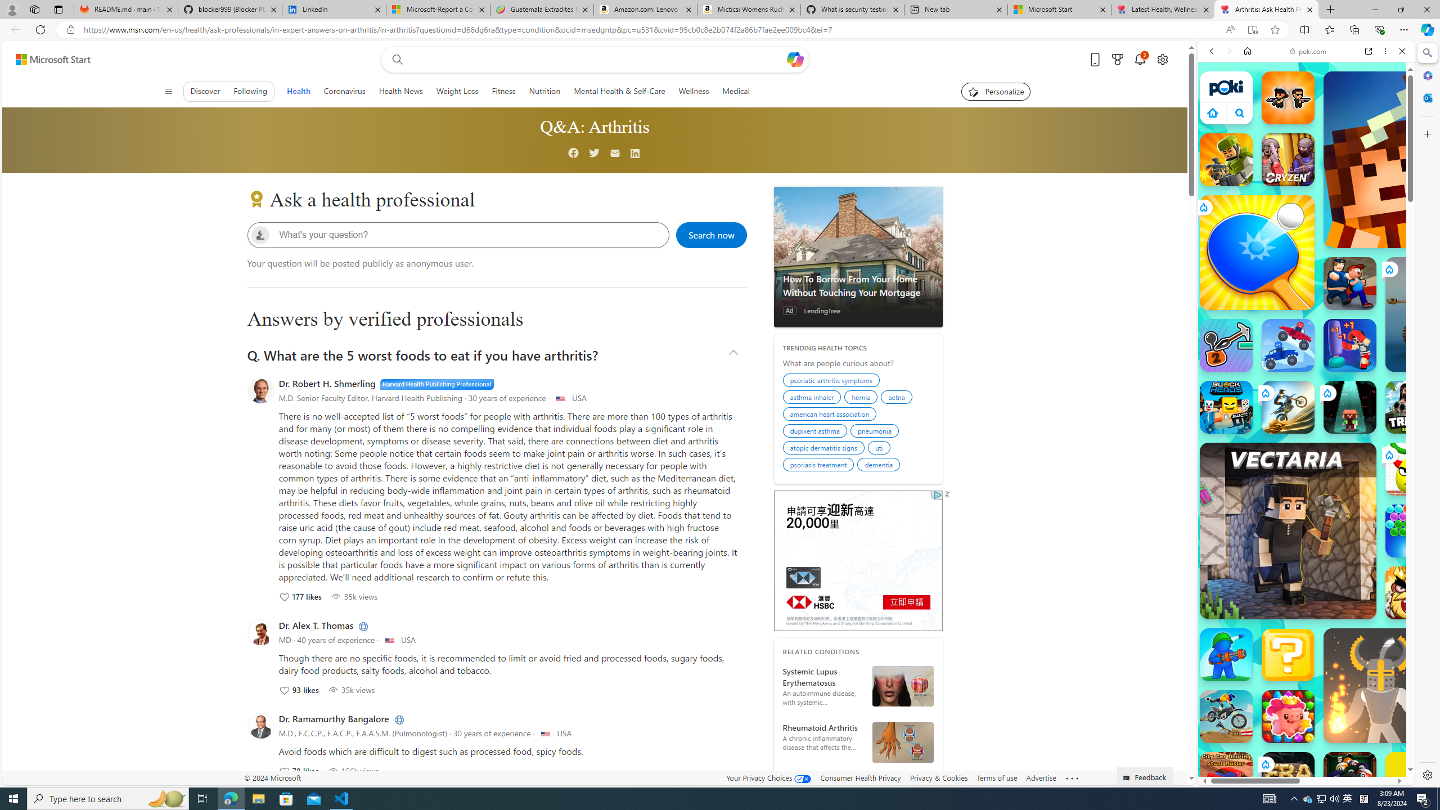 The height and width of the screenshot is (810, 1440). Describe the element at coordinates (1288, 655) in the screenshot. I see `Mystery Tile` at that location.